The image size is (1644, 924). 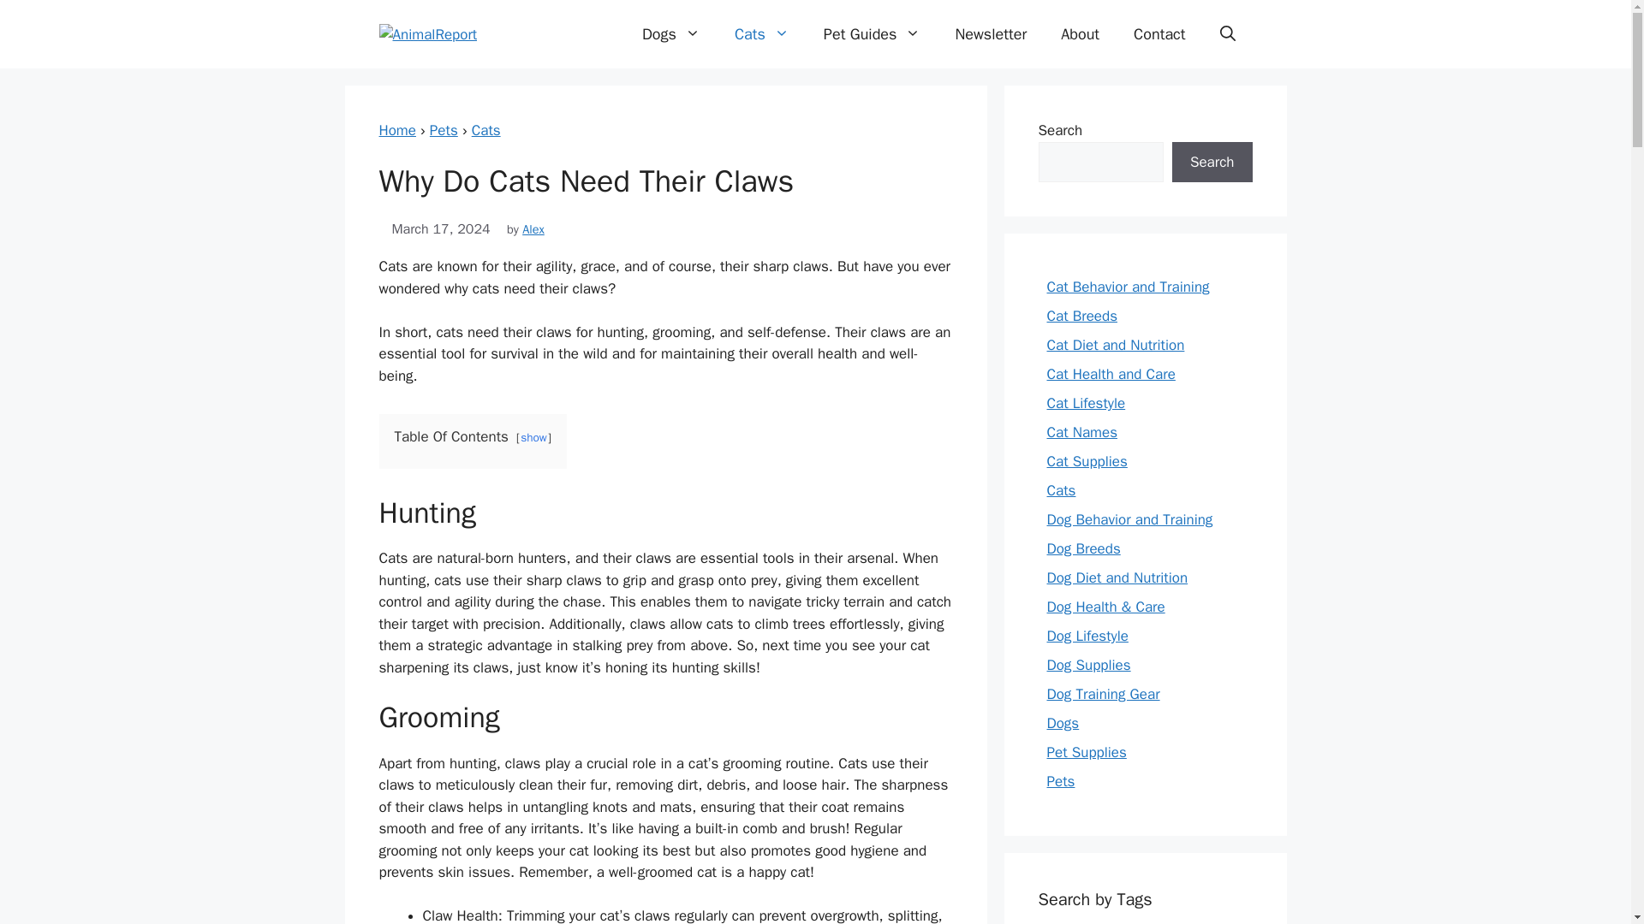 I want to click on Newsletter, so click(x=990, y=34).